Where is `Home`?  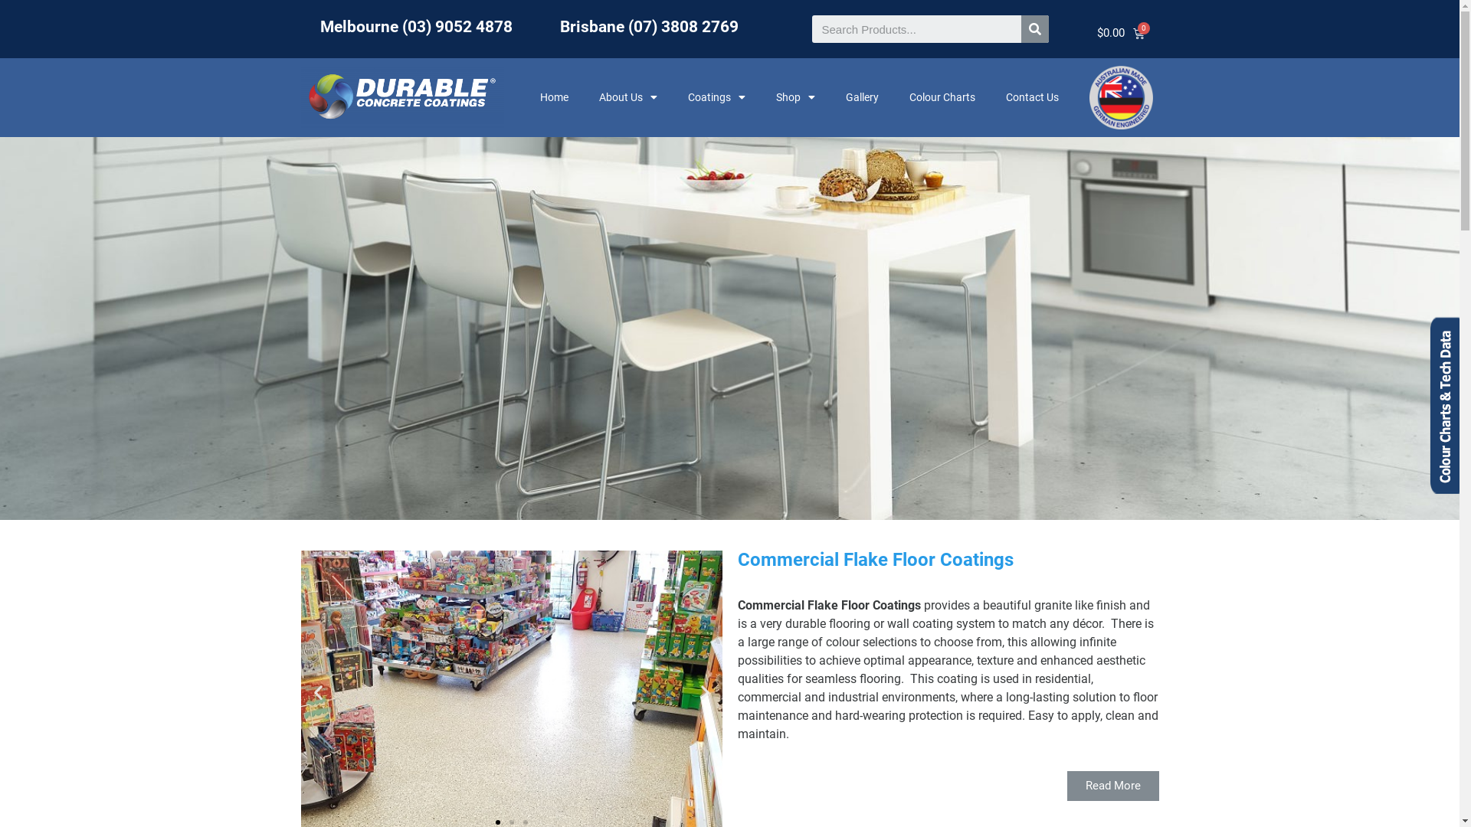 Home is located at coordinates (555, 97).